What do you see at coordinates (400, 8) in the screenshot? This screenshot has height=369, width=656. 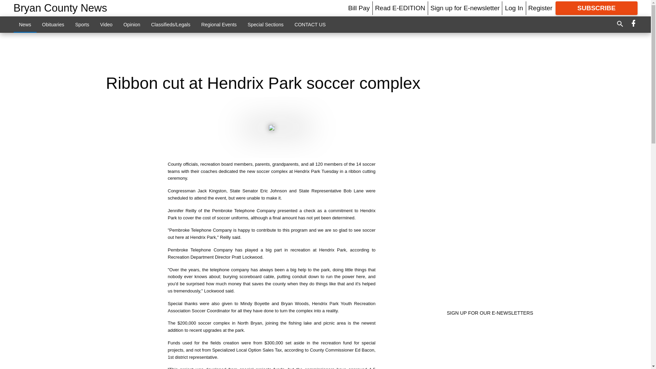 I see `Read E-EDITION` at bounding box center [400, 8].